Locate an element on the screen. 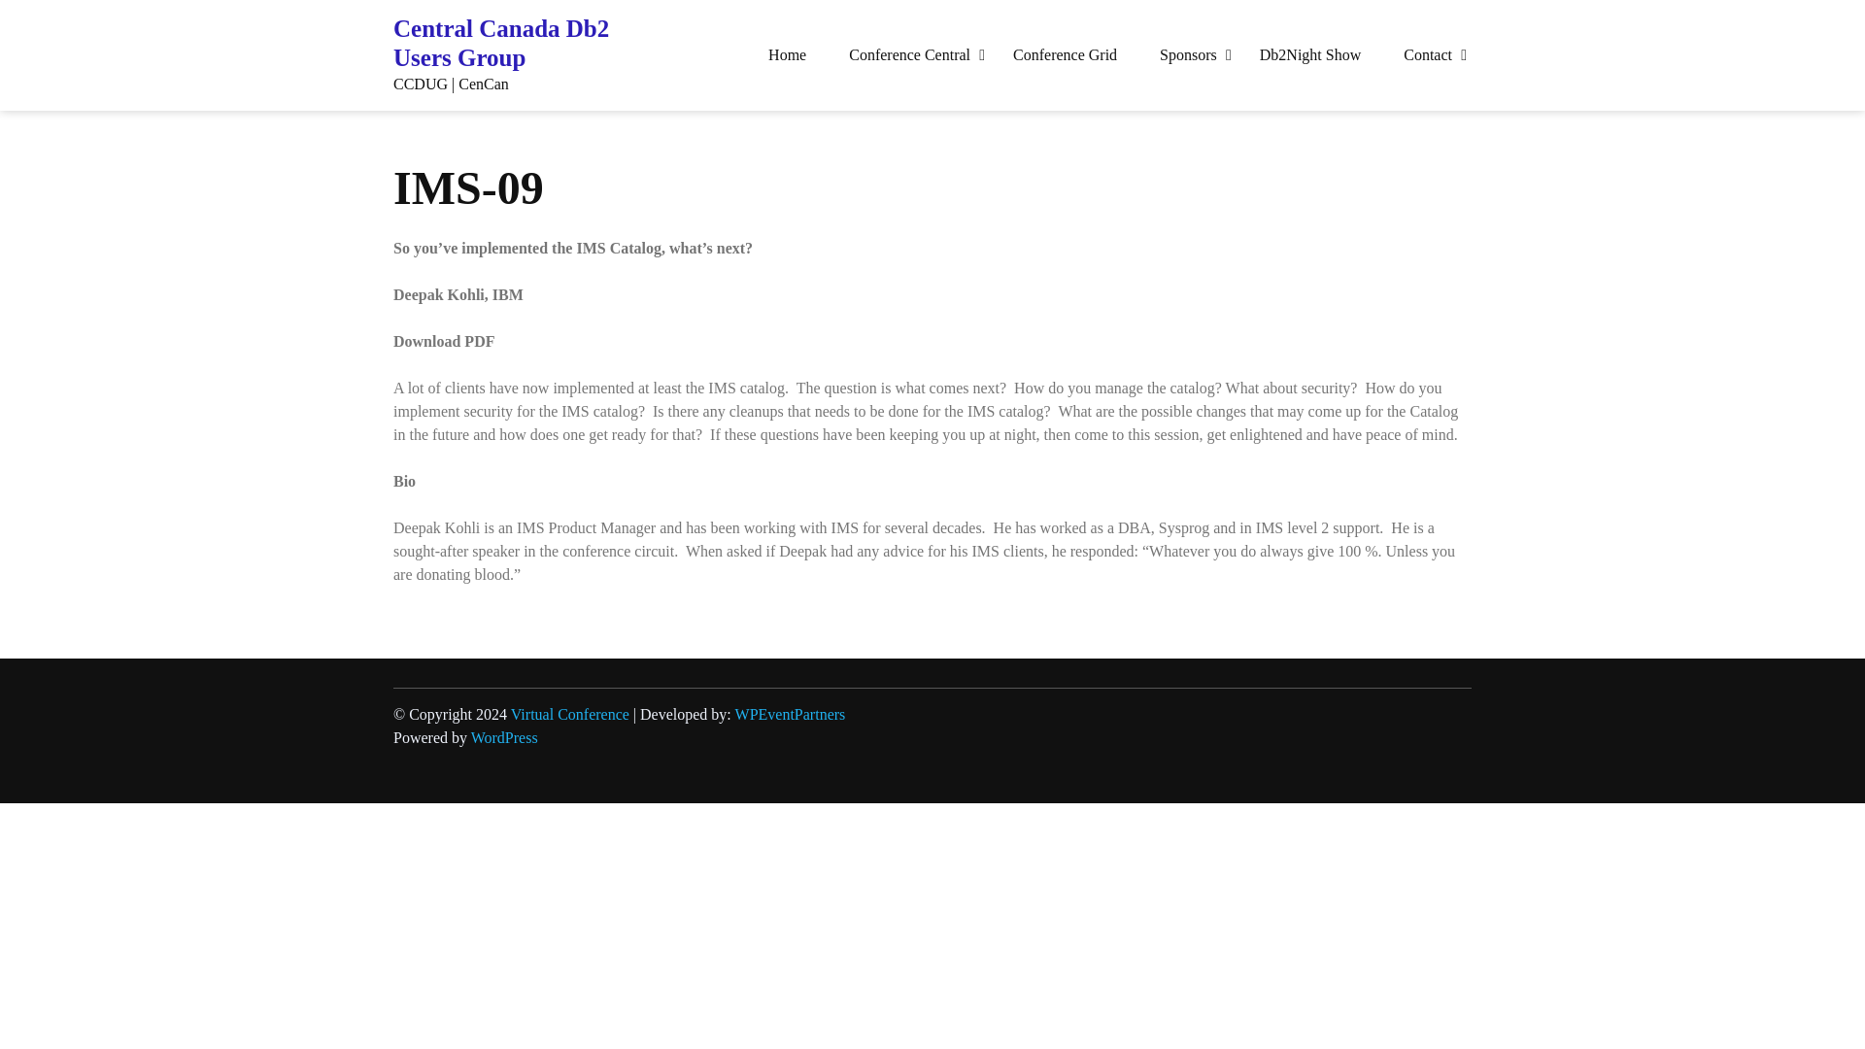  Virtual Conference is located at coordinates (570, 714).